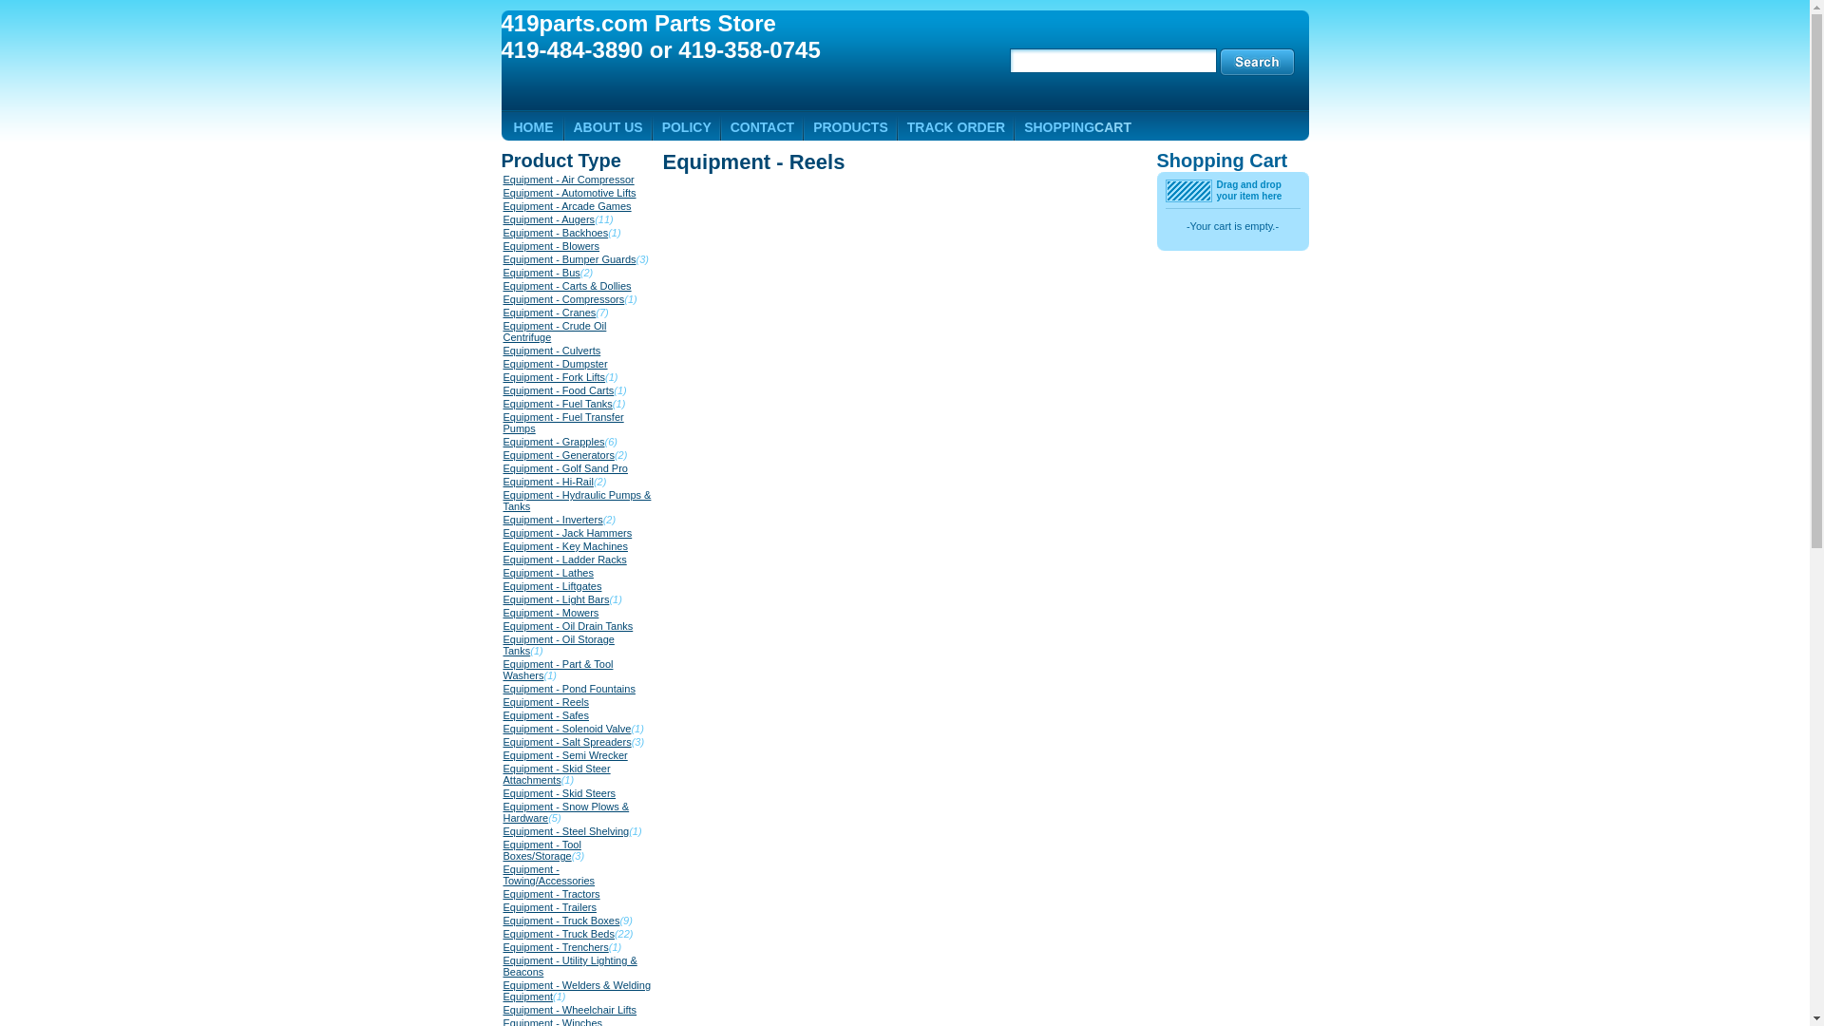 The width and height of the screenshot is (1824, 1026). Describe the element at coordinates (555, 332) in the screenshot. I see `Equipment - Crude Oil Centrifuge` at that location.